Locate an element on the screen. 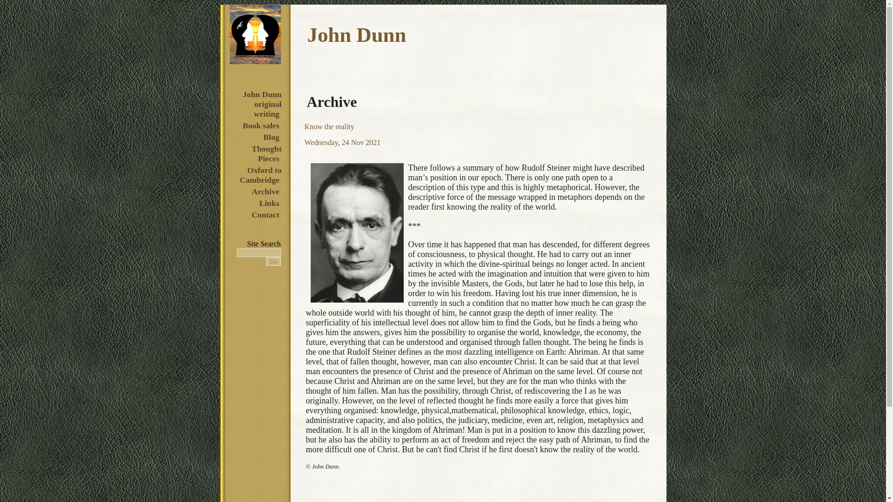  Thought Pieces is located at coordinates (265, 153).